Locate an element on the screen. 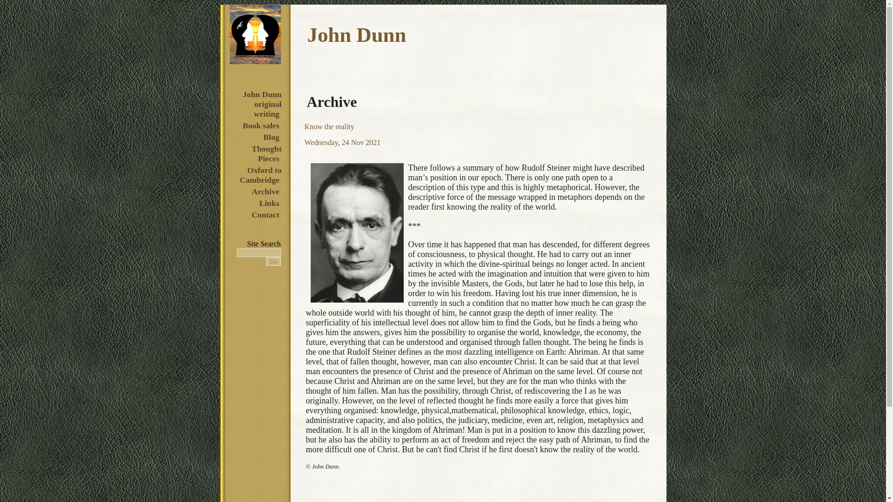  Thought Pieces is located at coordinates (265, 153).